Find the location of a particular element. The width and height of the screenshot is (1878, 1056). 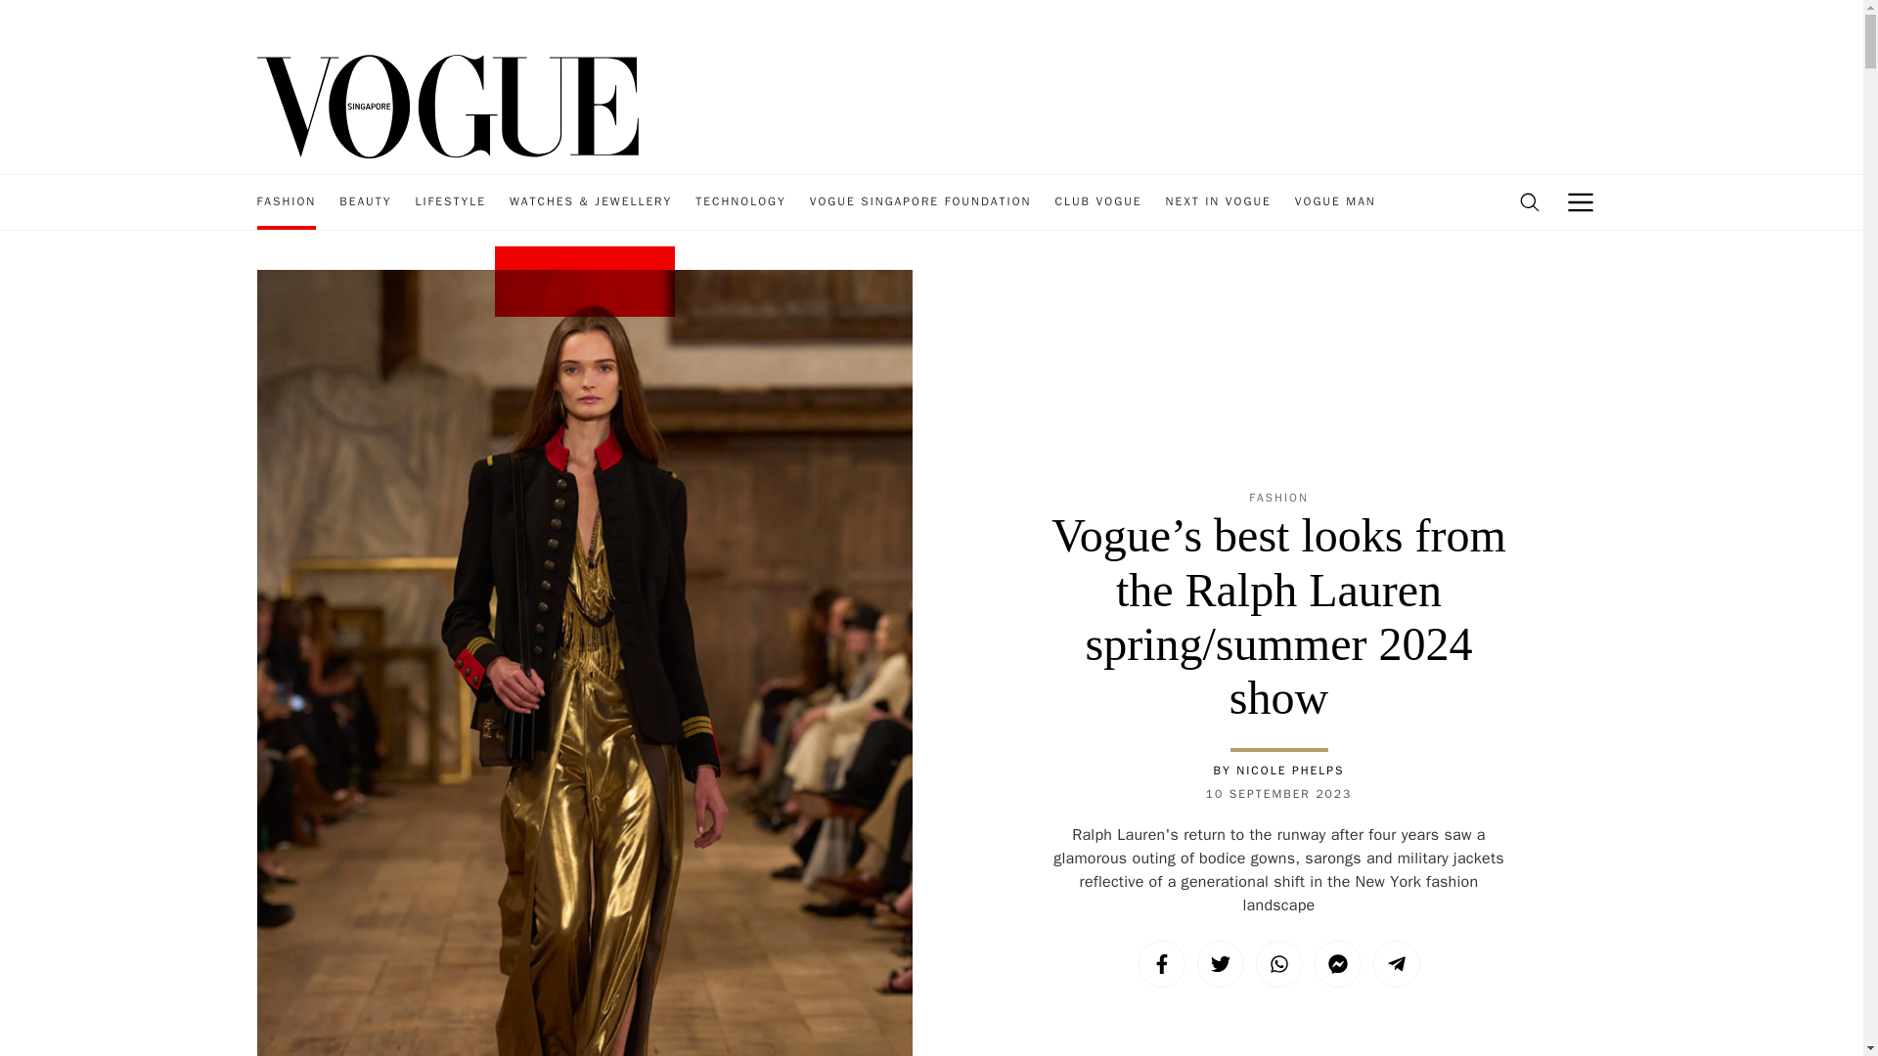

Facebook is located at coordinates (1161, 964).